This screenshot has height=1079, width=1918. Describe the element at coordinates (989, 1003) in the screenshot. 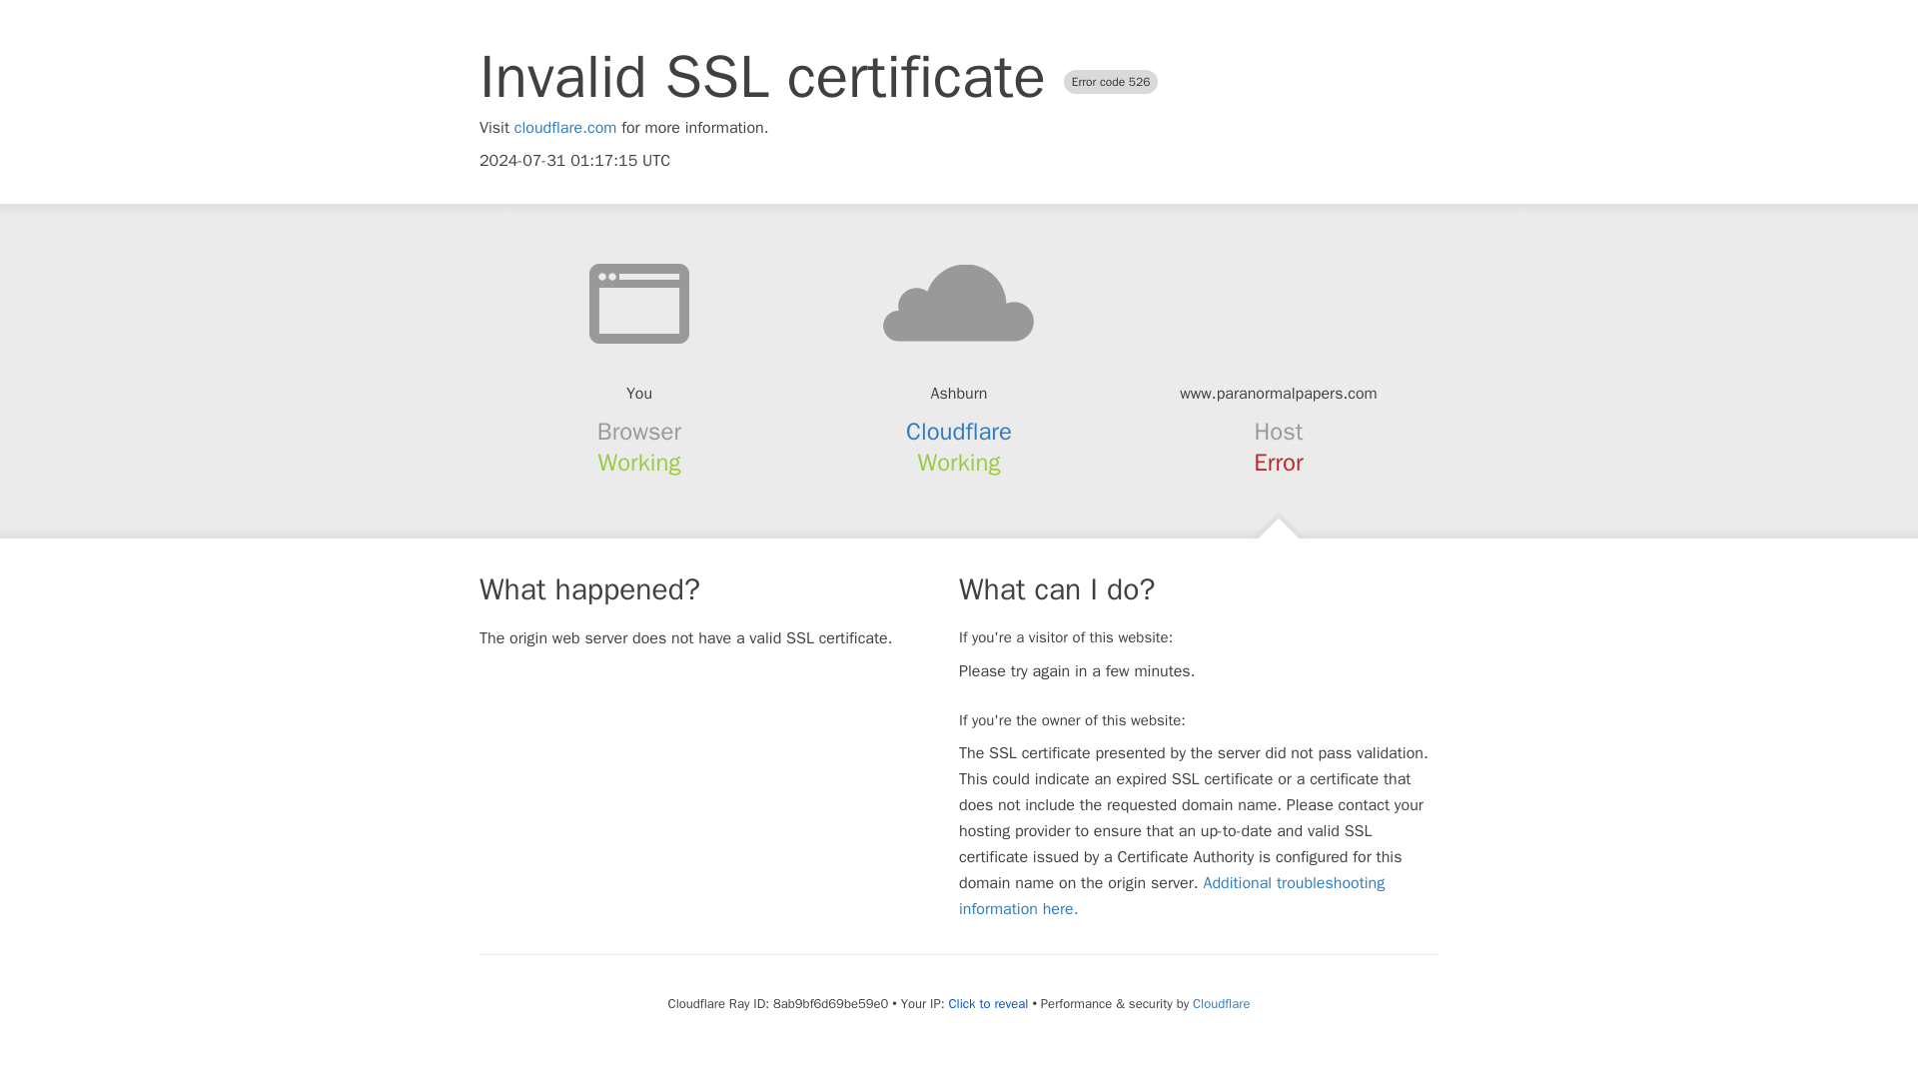

I see `Click to reveal` at that location.